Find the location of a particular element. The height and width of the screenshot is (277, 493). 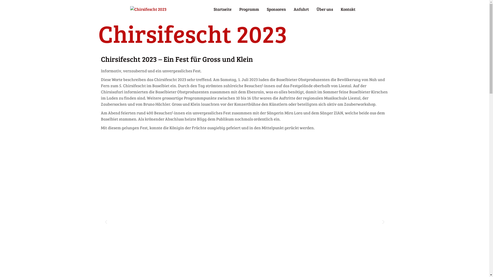

Programm is located at coordinates (249, 9).